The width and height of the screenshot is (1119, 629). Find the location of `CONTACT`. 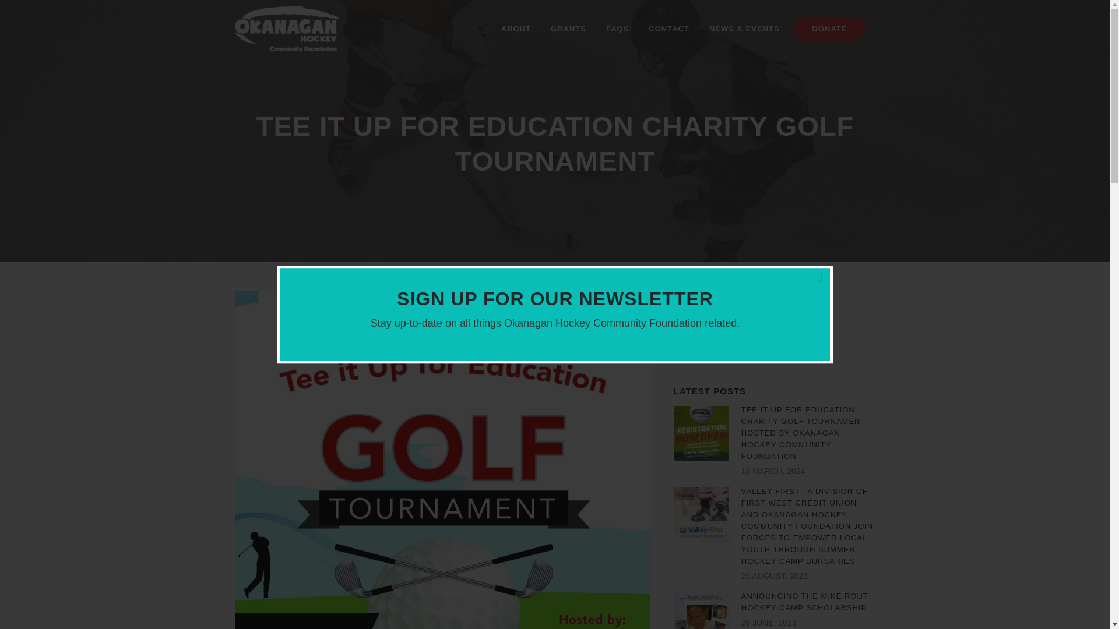

CONTACT is located at coordinates (669, 29).